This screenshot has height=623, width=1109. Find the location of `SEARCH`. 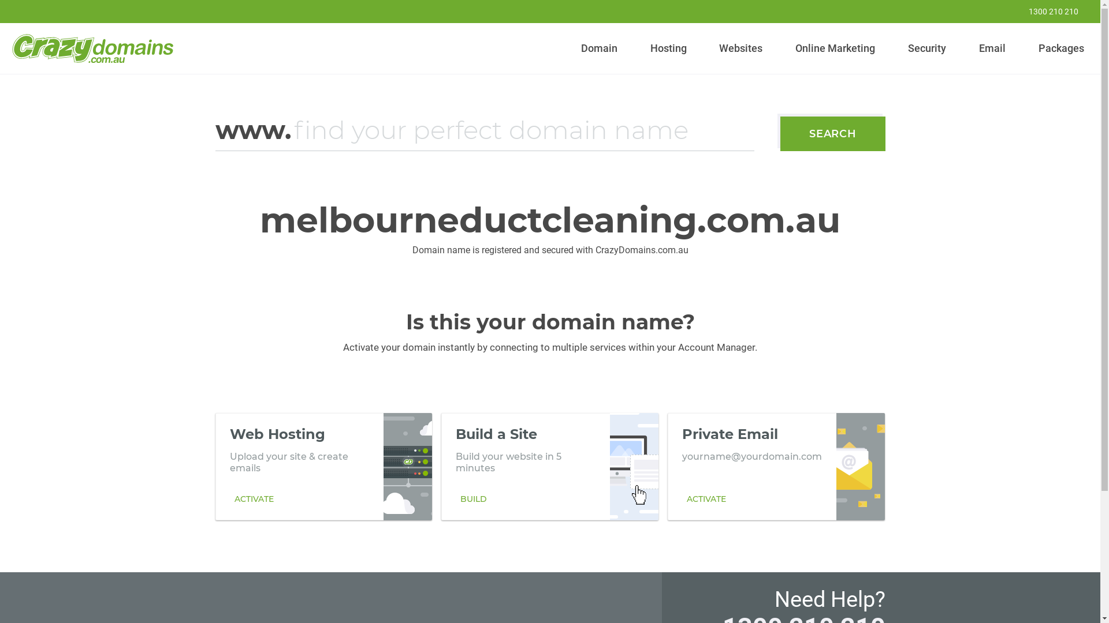

SEARCH is located at coordinates (833, 134).